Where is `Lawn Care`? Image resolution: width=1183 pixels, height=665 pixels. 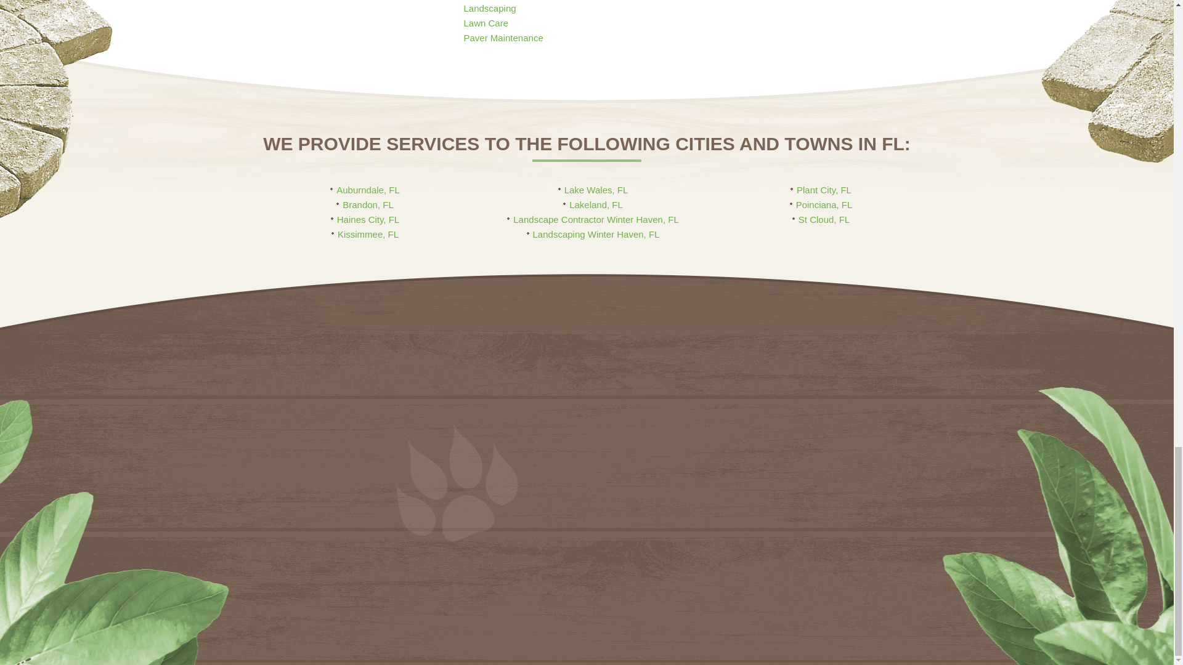
Lawn Care is located at coordinates (486, 23).